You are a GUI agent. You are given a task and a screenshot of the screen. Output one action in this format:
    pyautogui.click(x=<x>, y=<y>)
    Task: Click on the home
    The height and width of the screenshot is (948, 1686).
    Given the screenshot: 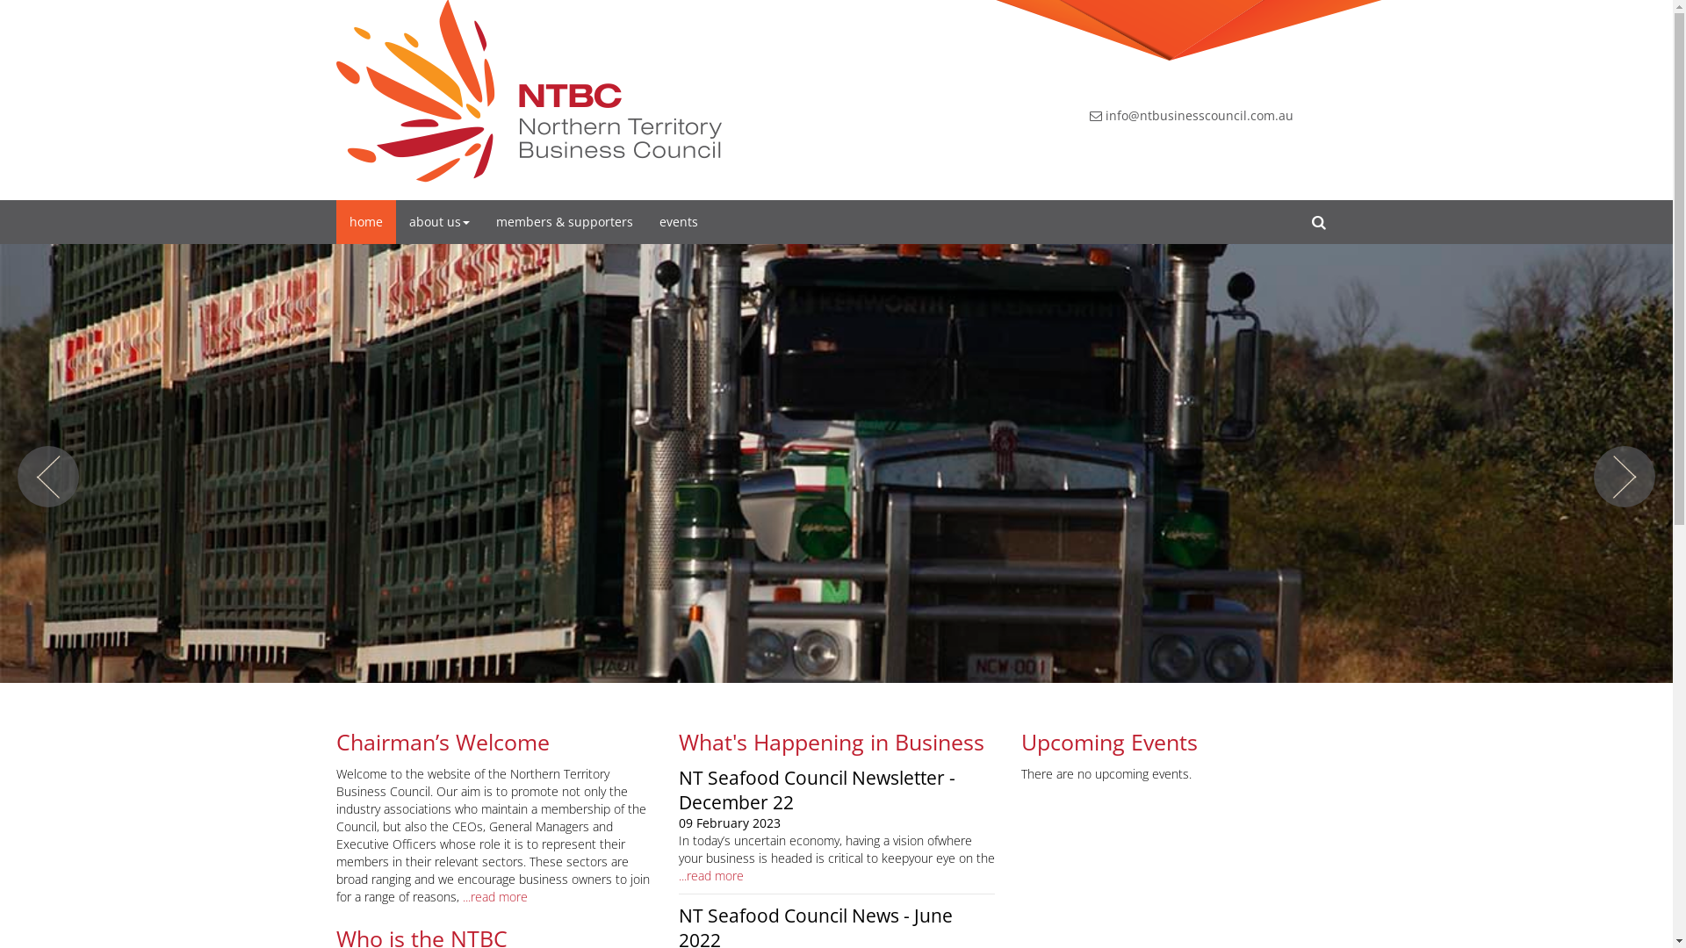 What is the action you would take?
    pyautogui.click(x=365, y=222)
    